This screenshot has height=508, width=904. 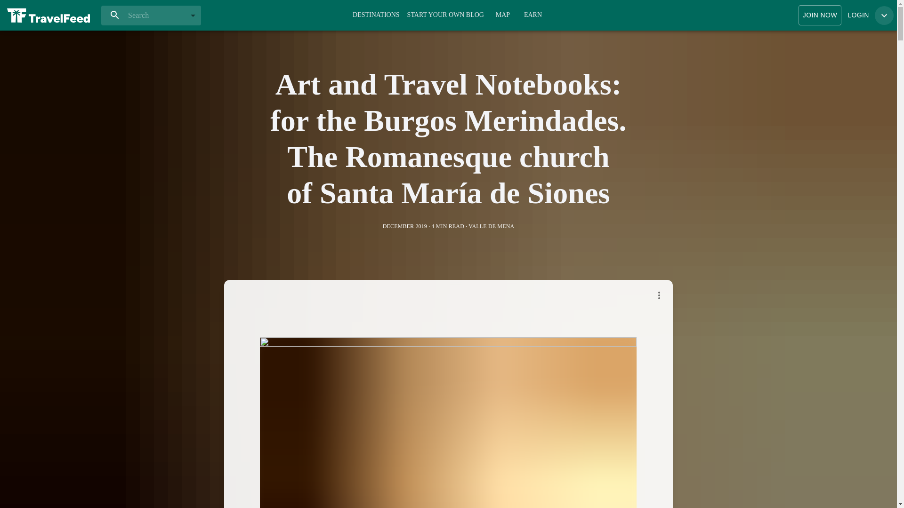 What do you see at coordinates (533, 15) in the screenshot?
I see `EARN` at bounding box center [533, 15].